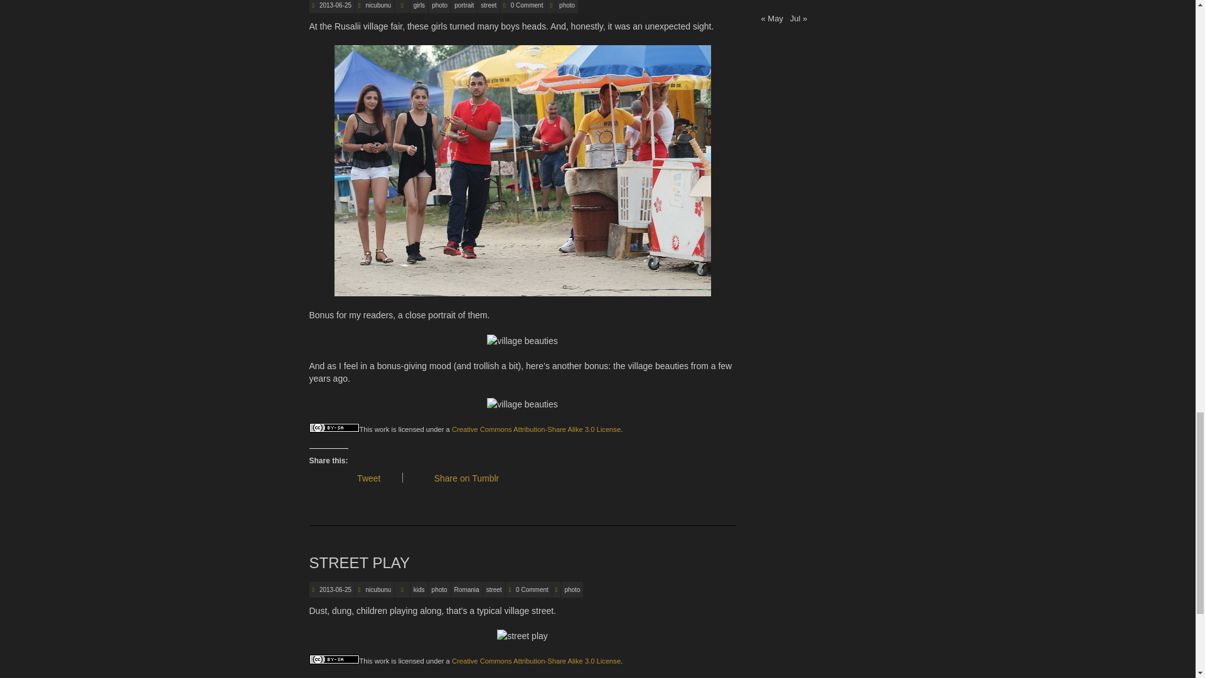 The height and width of the screenshot is (678, 1205). What do you see at coordinates (379, 590) in the screenshot?
I see `View all posts by nicubunu` at bounding box center [379, 590].